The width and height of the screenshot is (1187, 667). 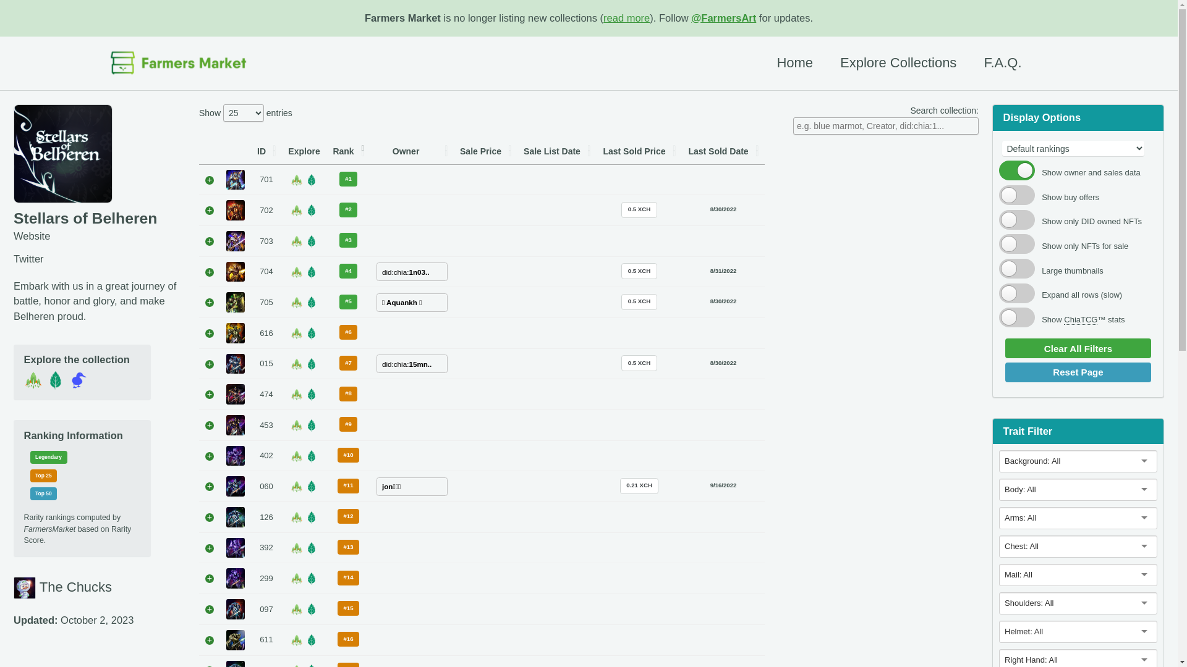 What do you see at coordinates (412, 364) in the screenshot?
I see `did:chia:15mn..` at bounding box center [412, 364].